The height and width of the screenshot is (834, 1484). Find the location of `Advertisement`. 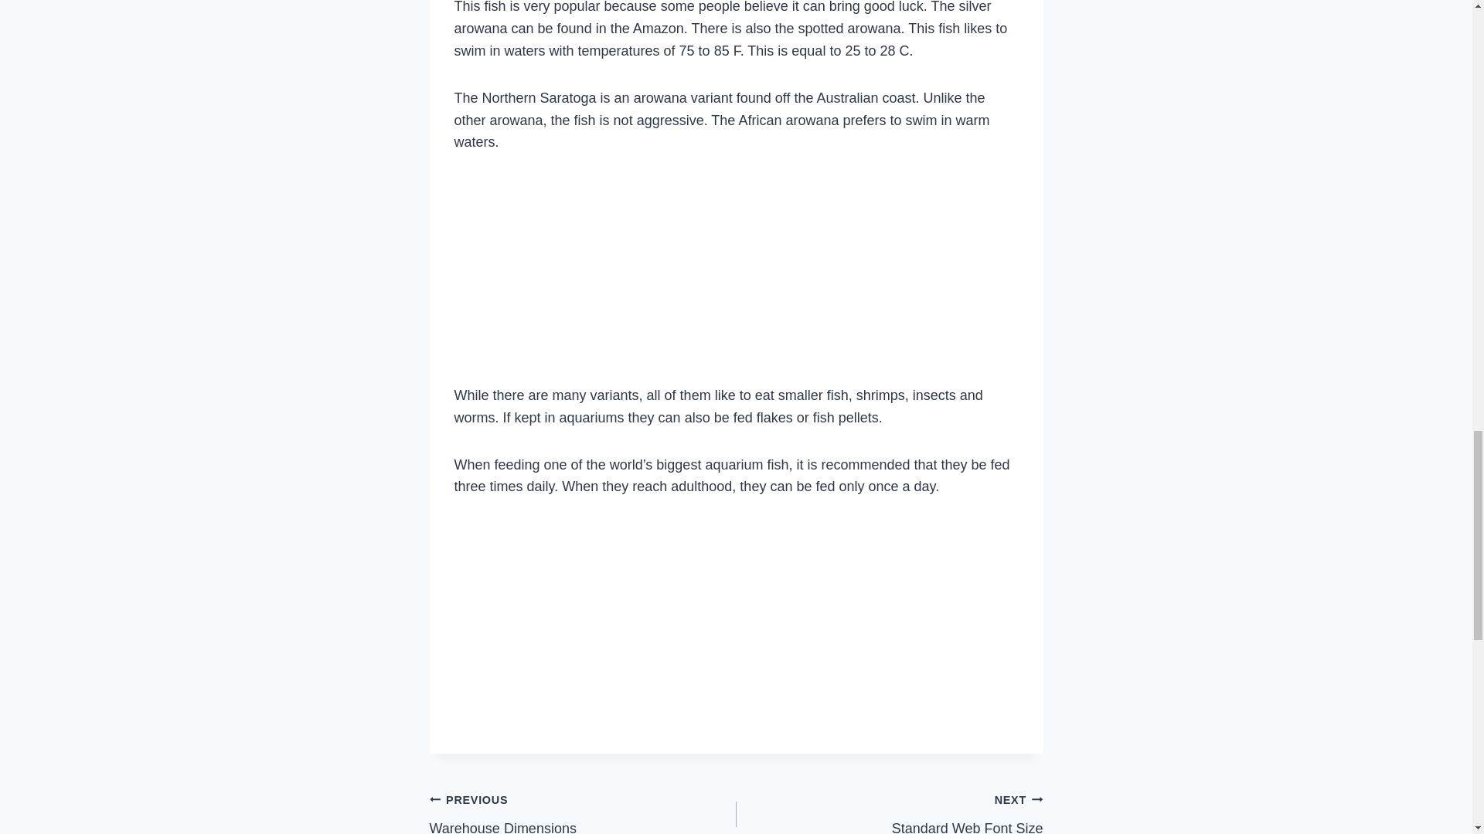

Advertisement is located at coordinates (736, 275).